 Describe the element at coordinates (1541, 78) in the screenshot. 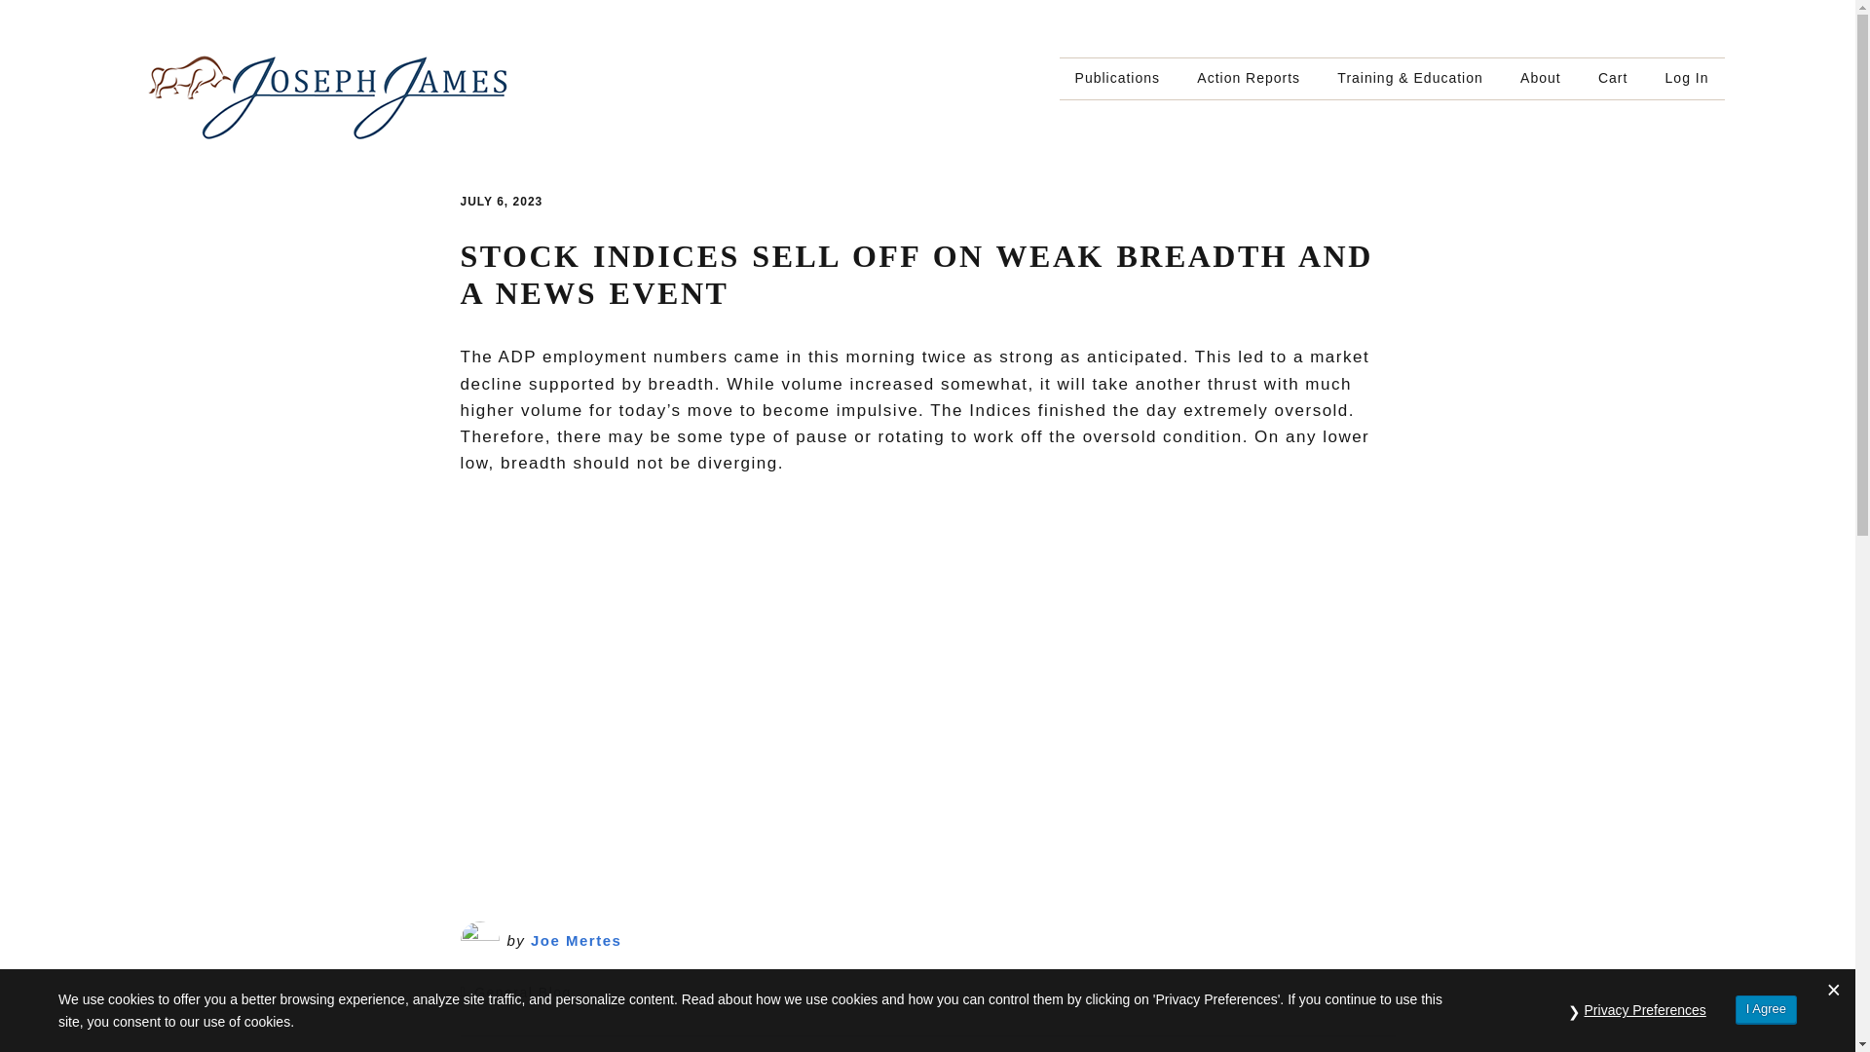

I see `About` at that location.